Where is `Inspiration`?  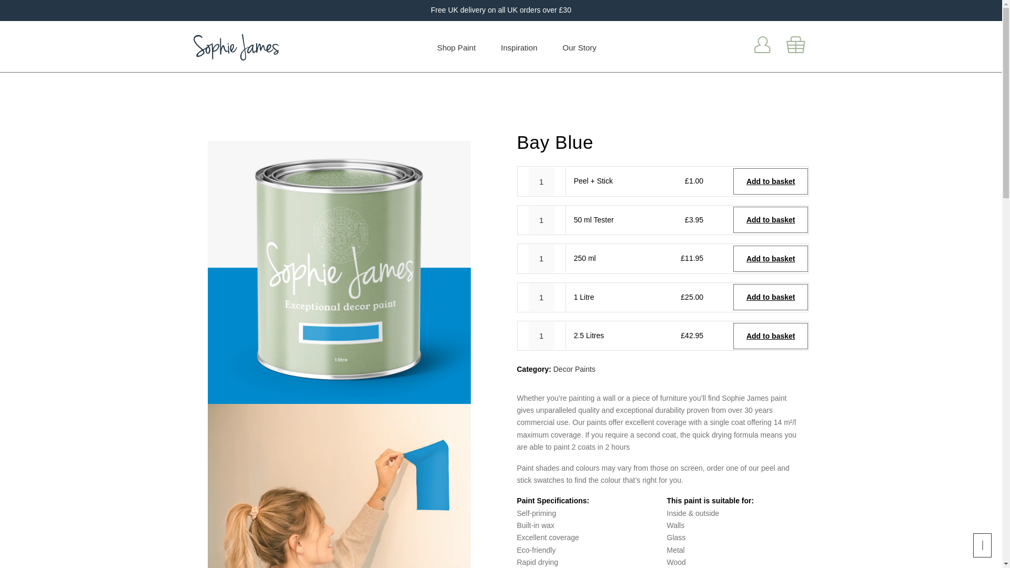
Inspiration is located at coordinates (519, 47).